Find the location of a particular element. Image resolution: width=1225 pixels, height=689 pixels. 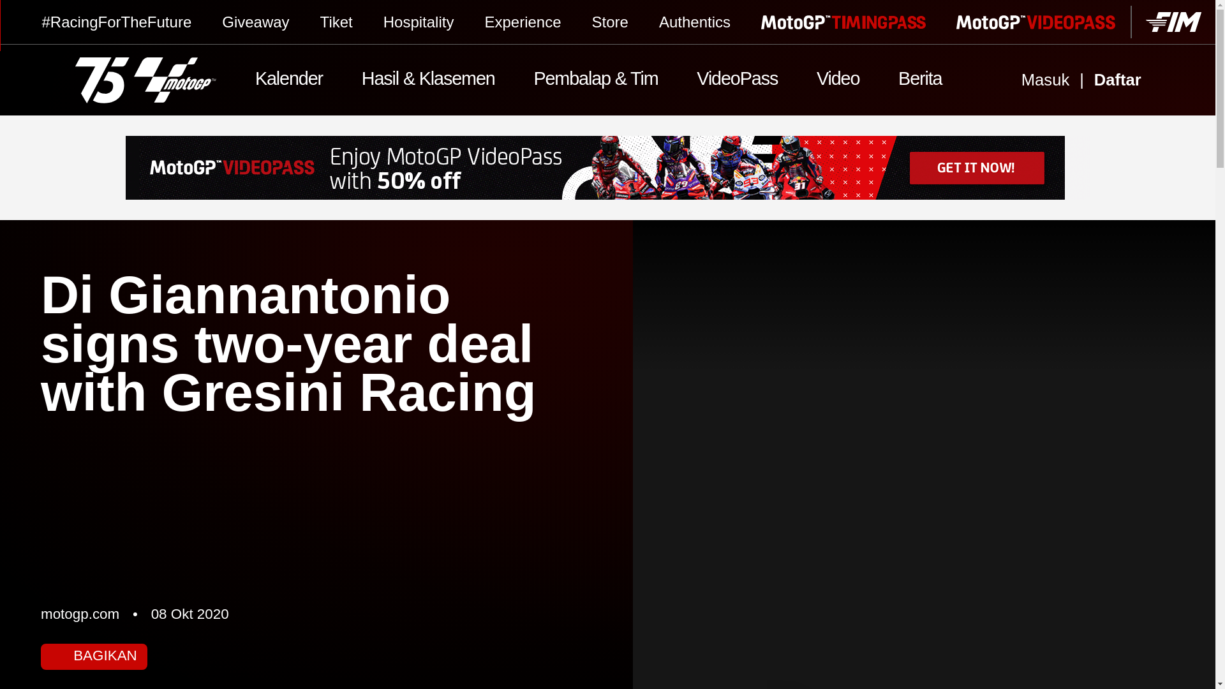

Giveaway is located at coordinates (255, 22).